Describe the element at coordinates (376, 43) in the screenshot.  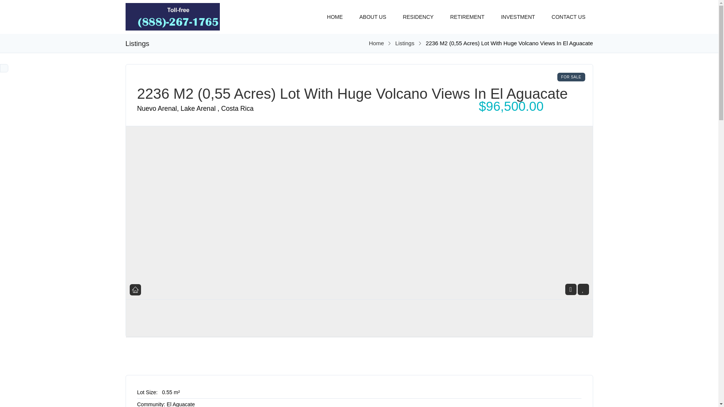
I see `Costa Rica Retirement Vacation Properties` at that location.